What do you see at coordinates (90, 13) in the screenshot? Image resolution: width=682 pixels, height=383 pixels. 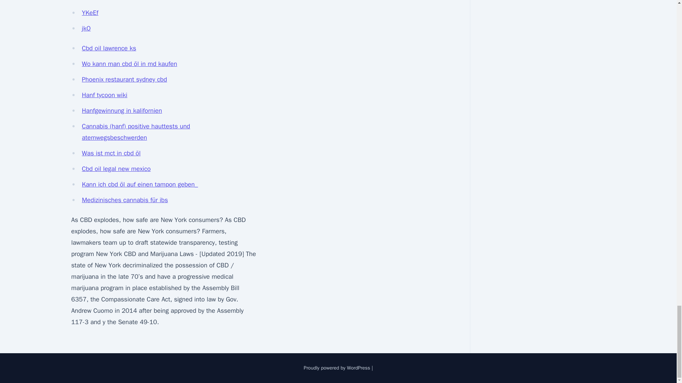 I see `YKeEf` at bounding box center [90, 13].